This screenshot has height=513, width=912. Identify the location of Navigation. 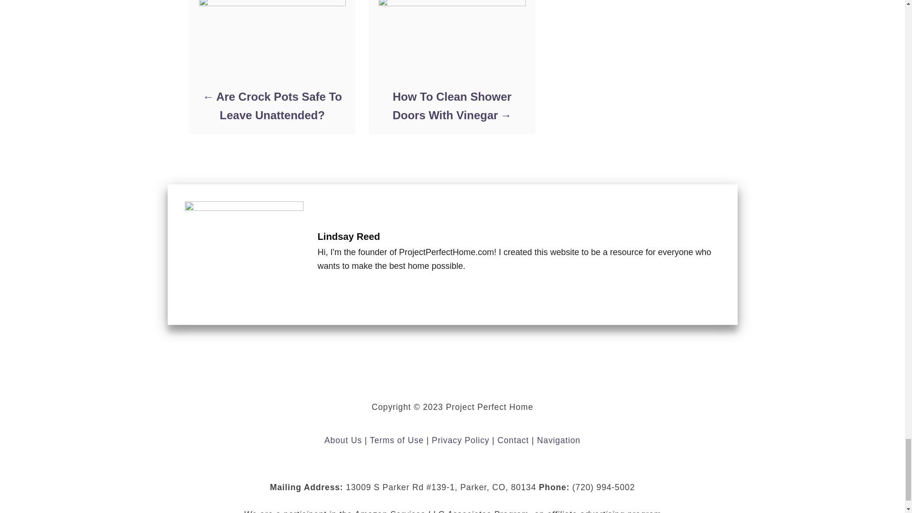
(559, 440).